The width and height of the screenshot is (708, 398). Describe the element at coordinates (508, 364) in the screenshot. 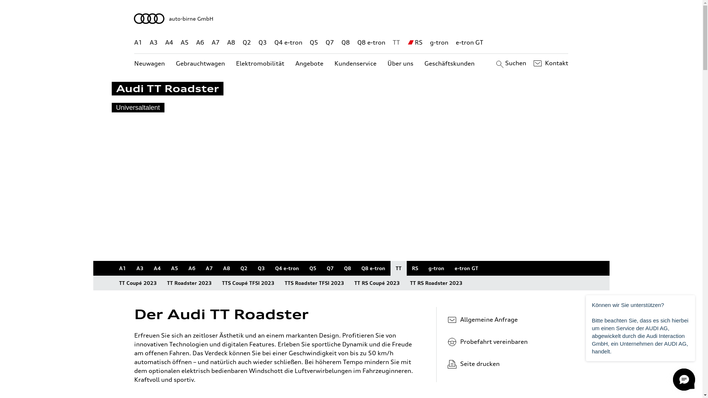

I see `Seite drucken` at that location.